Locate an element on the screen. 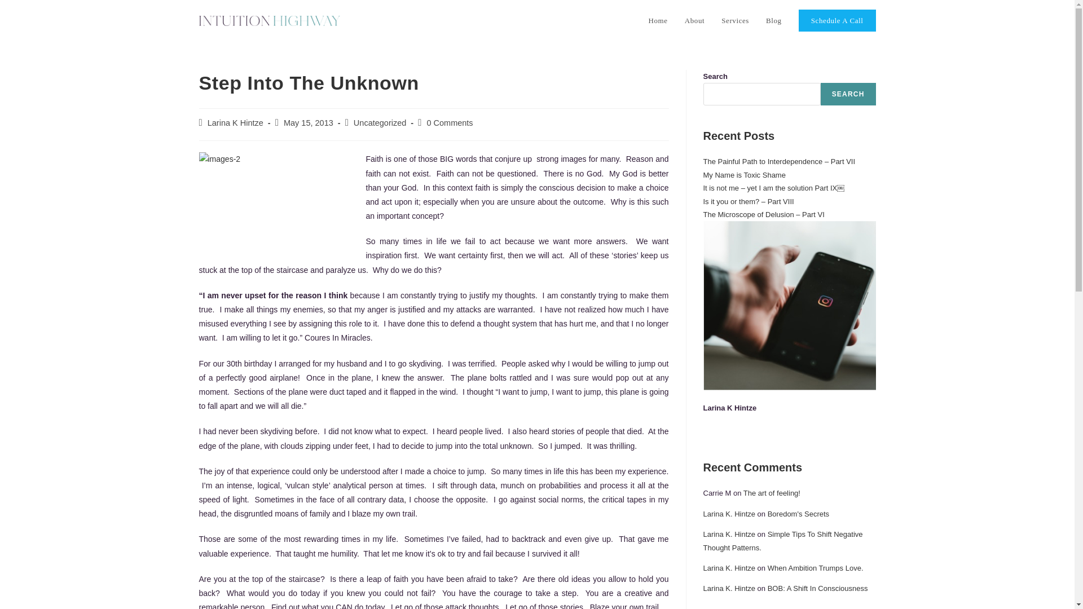 The image size is (1083, 609). Simple Tips To Shift Negative Thought Patterns. is located at coordinates (782, 540).